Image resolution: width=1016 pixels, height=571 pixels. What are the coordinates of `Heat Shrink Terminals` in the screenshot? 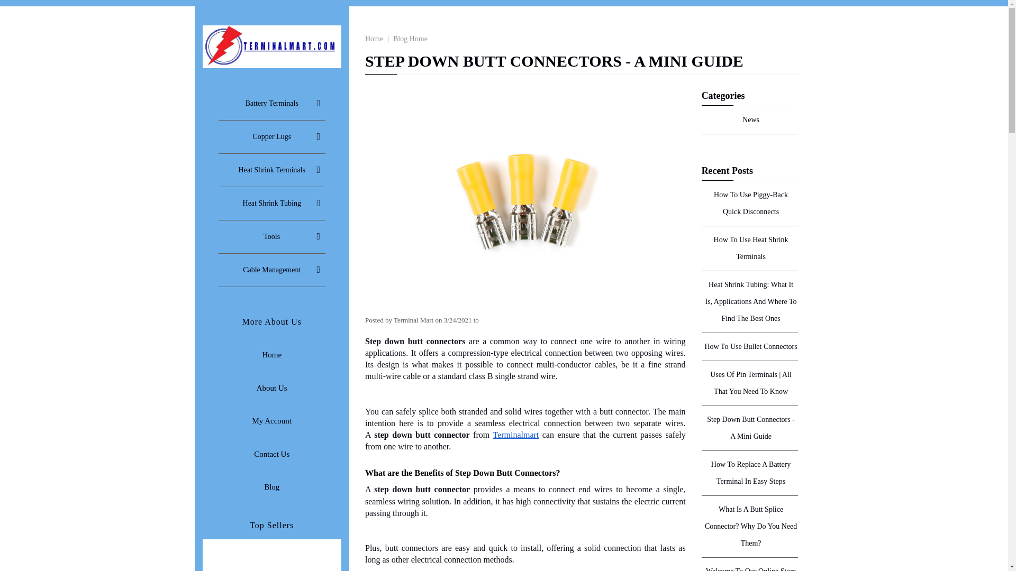 It's located at (271, 170).